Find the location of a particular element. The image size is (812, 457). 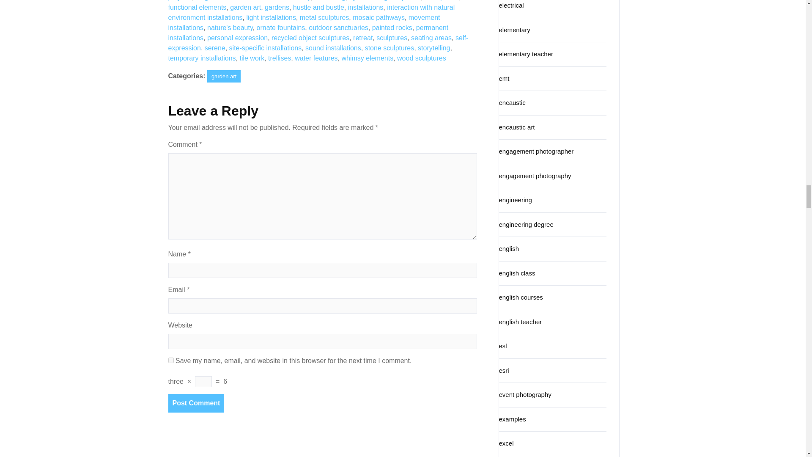

garden art is located at coordinates (245, 7).